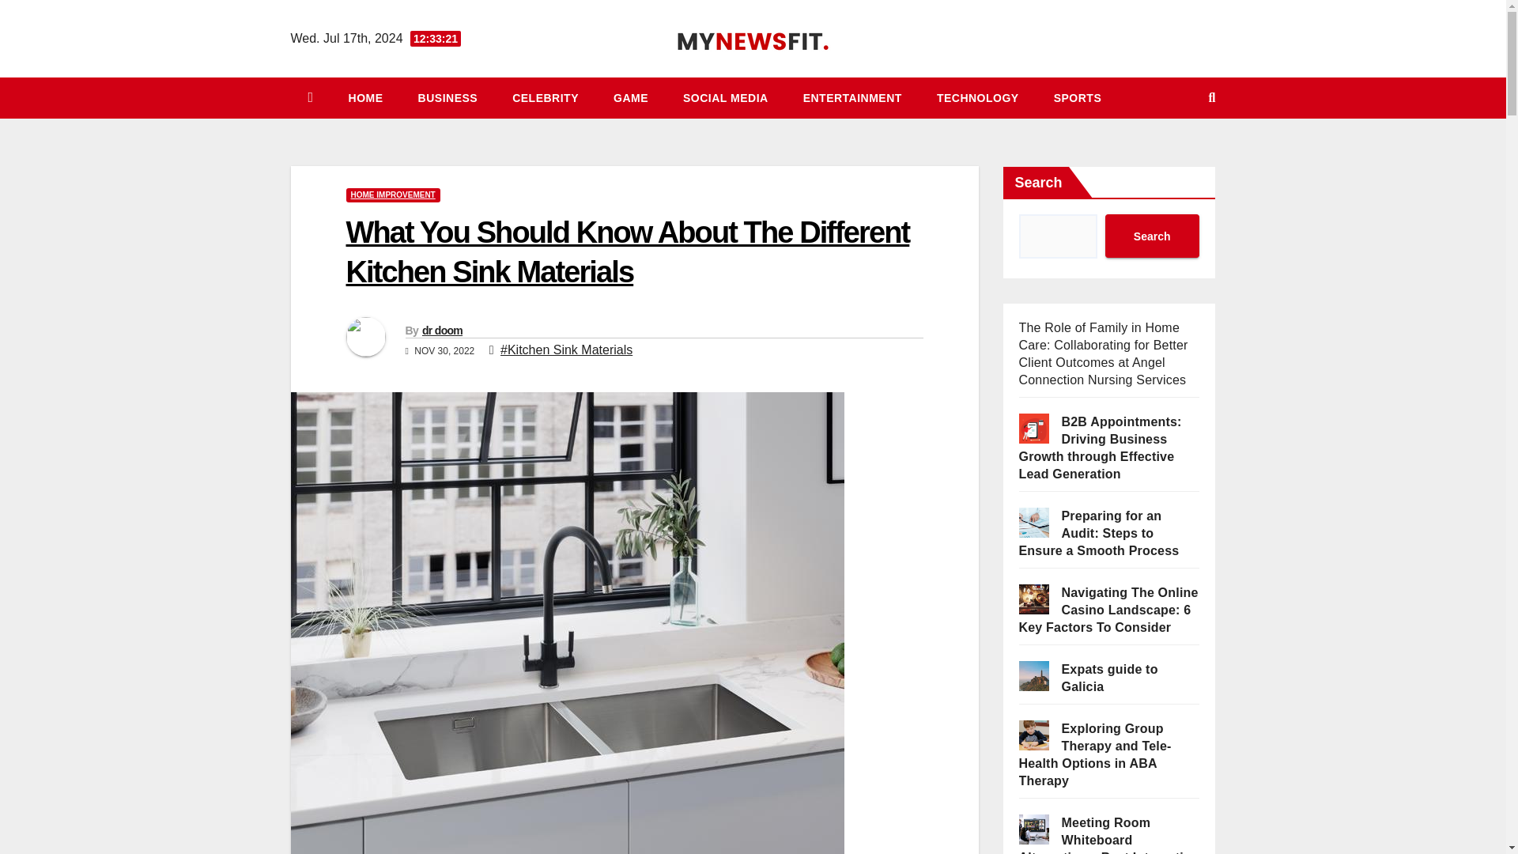  I want to click on Social Media, so click(726, 98).